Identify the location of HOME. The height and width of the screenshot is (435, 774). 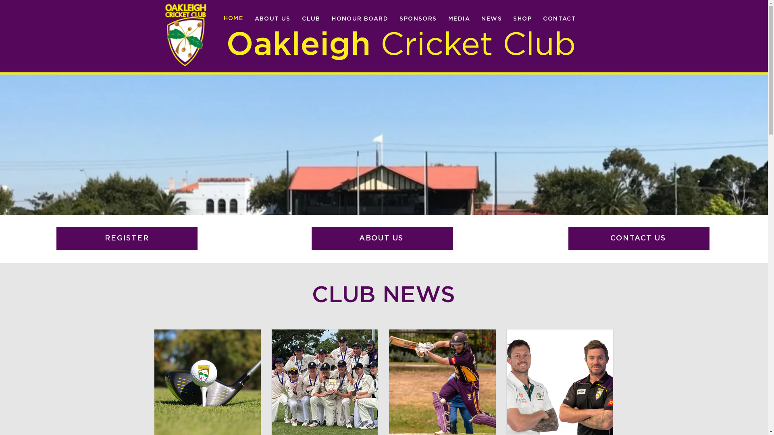
(234, 19).